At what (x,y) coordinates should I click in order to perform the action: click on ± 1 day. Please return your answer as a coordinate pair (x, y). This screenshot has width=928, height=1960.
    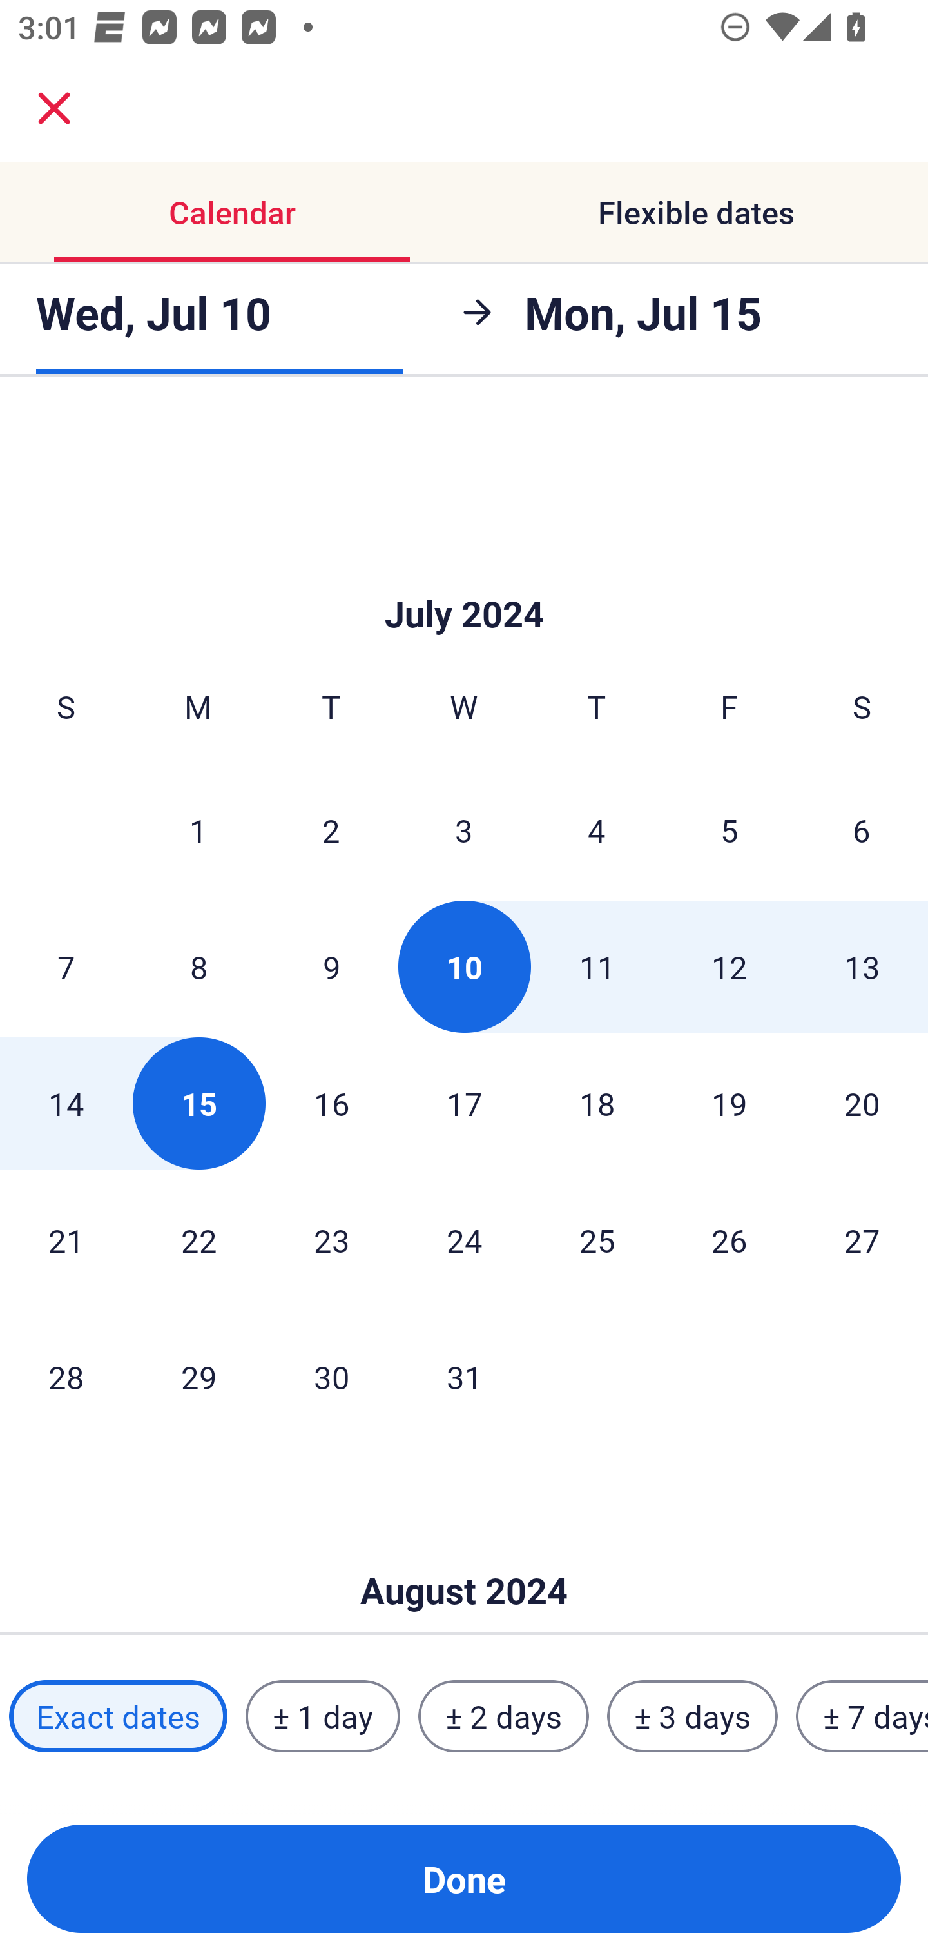
    Looking at the image, I should click on (322, 1716).